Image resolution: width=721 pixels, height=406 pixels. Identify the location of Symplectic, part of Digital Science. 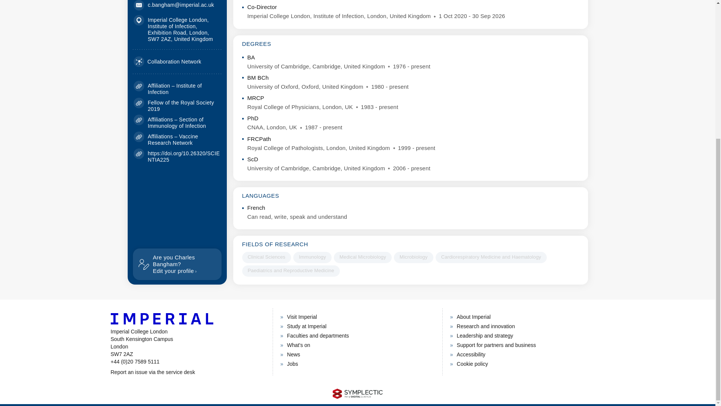
(413, 257).